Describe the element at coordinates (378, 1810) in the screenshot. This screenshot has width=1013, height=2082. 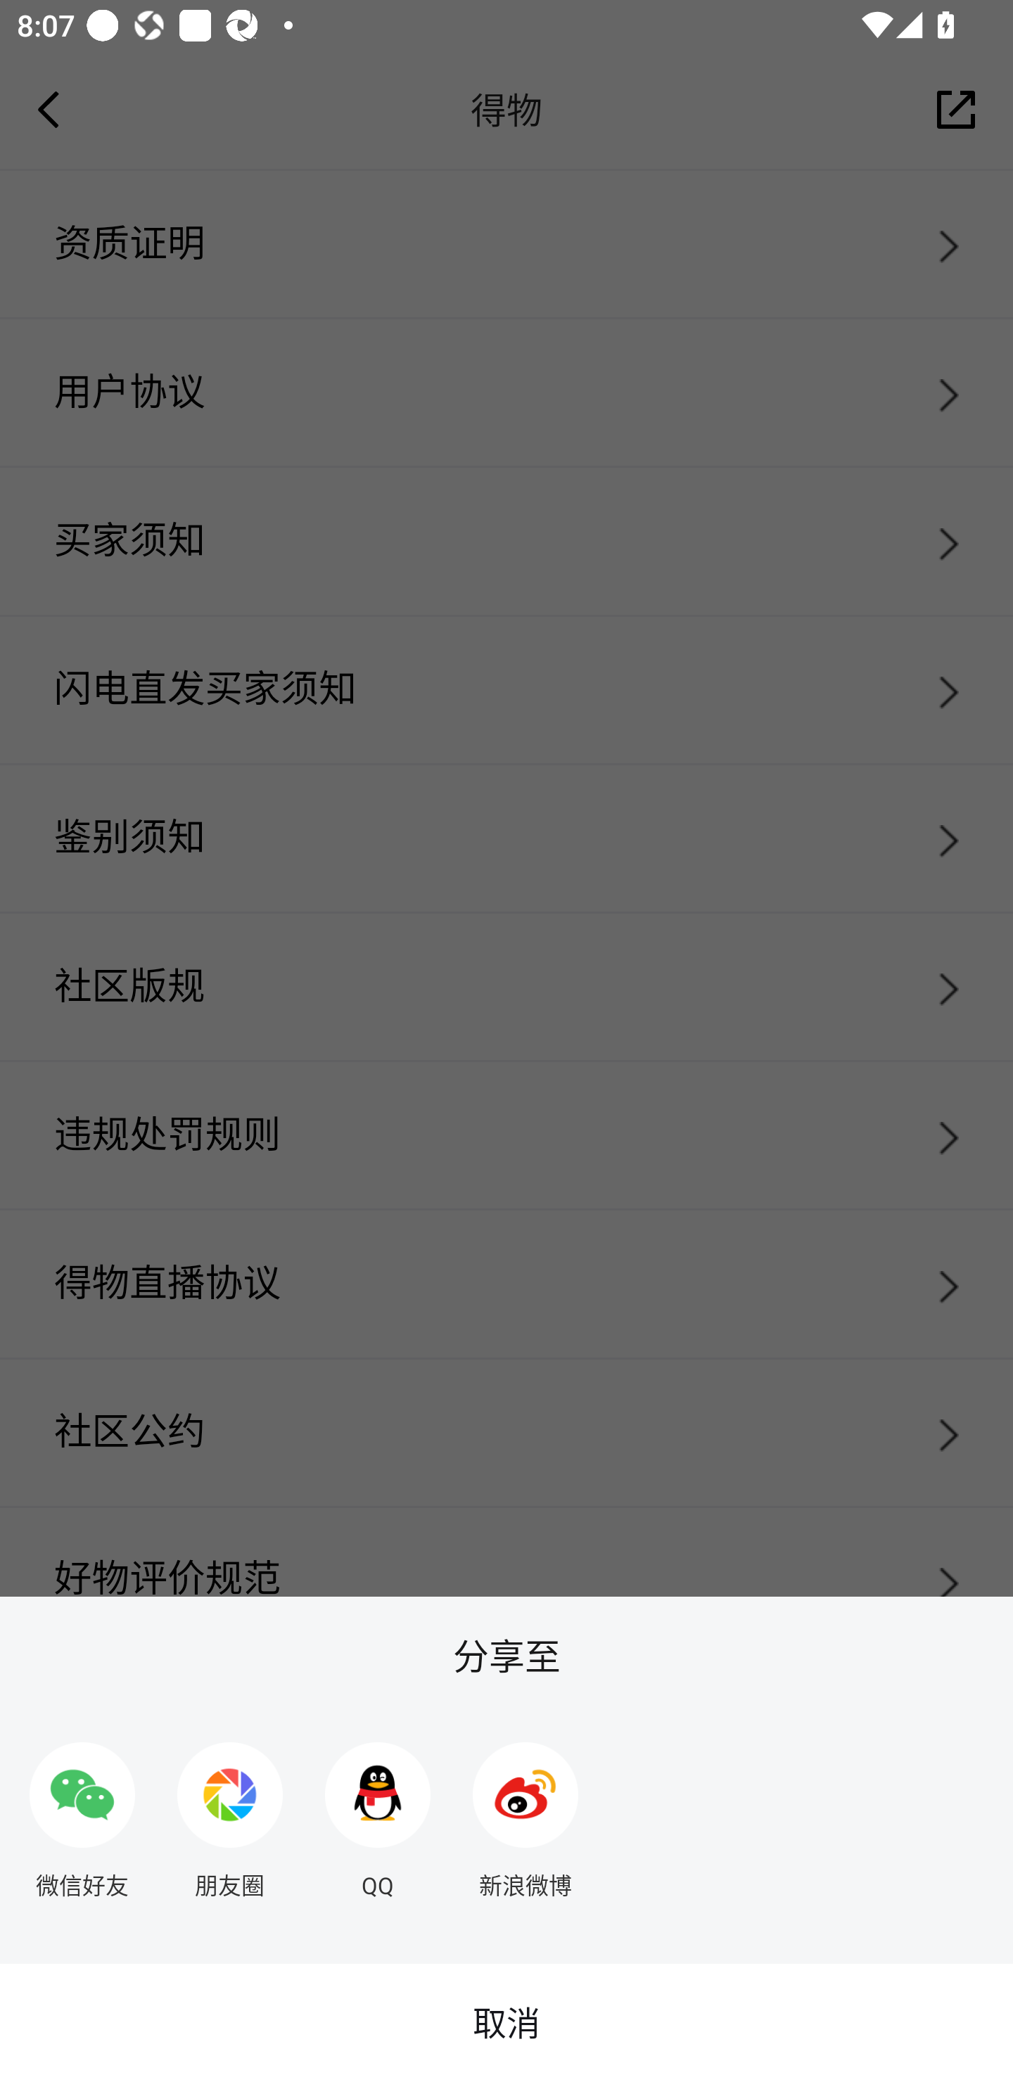
I see `QQ` at that location.